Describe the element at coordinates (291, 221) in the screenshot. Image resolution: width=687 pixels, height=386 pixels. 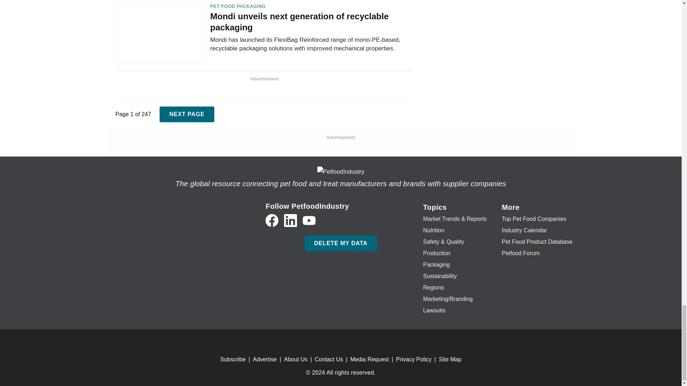
I see `LinkedIn icon` at that location.